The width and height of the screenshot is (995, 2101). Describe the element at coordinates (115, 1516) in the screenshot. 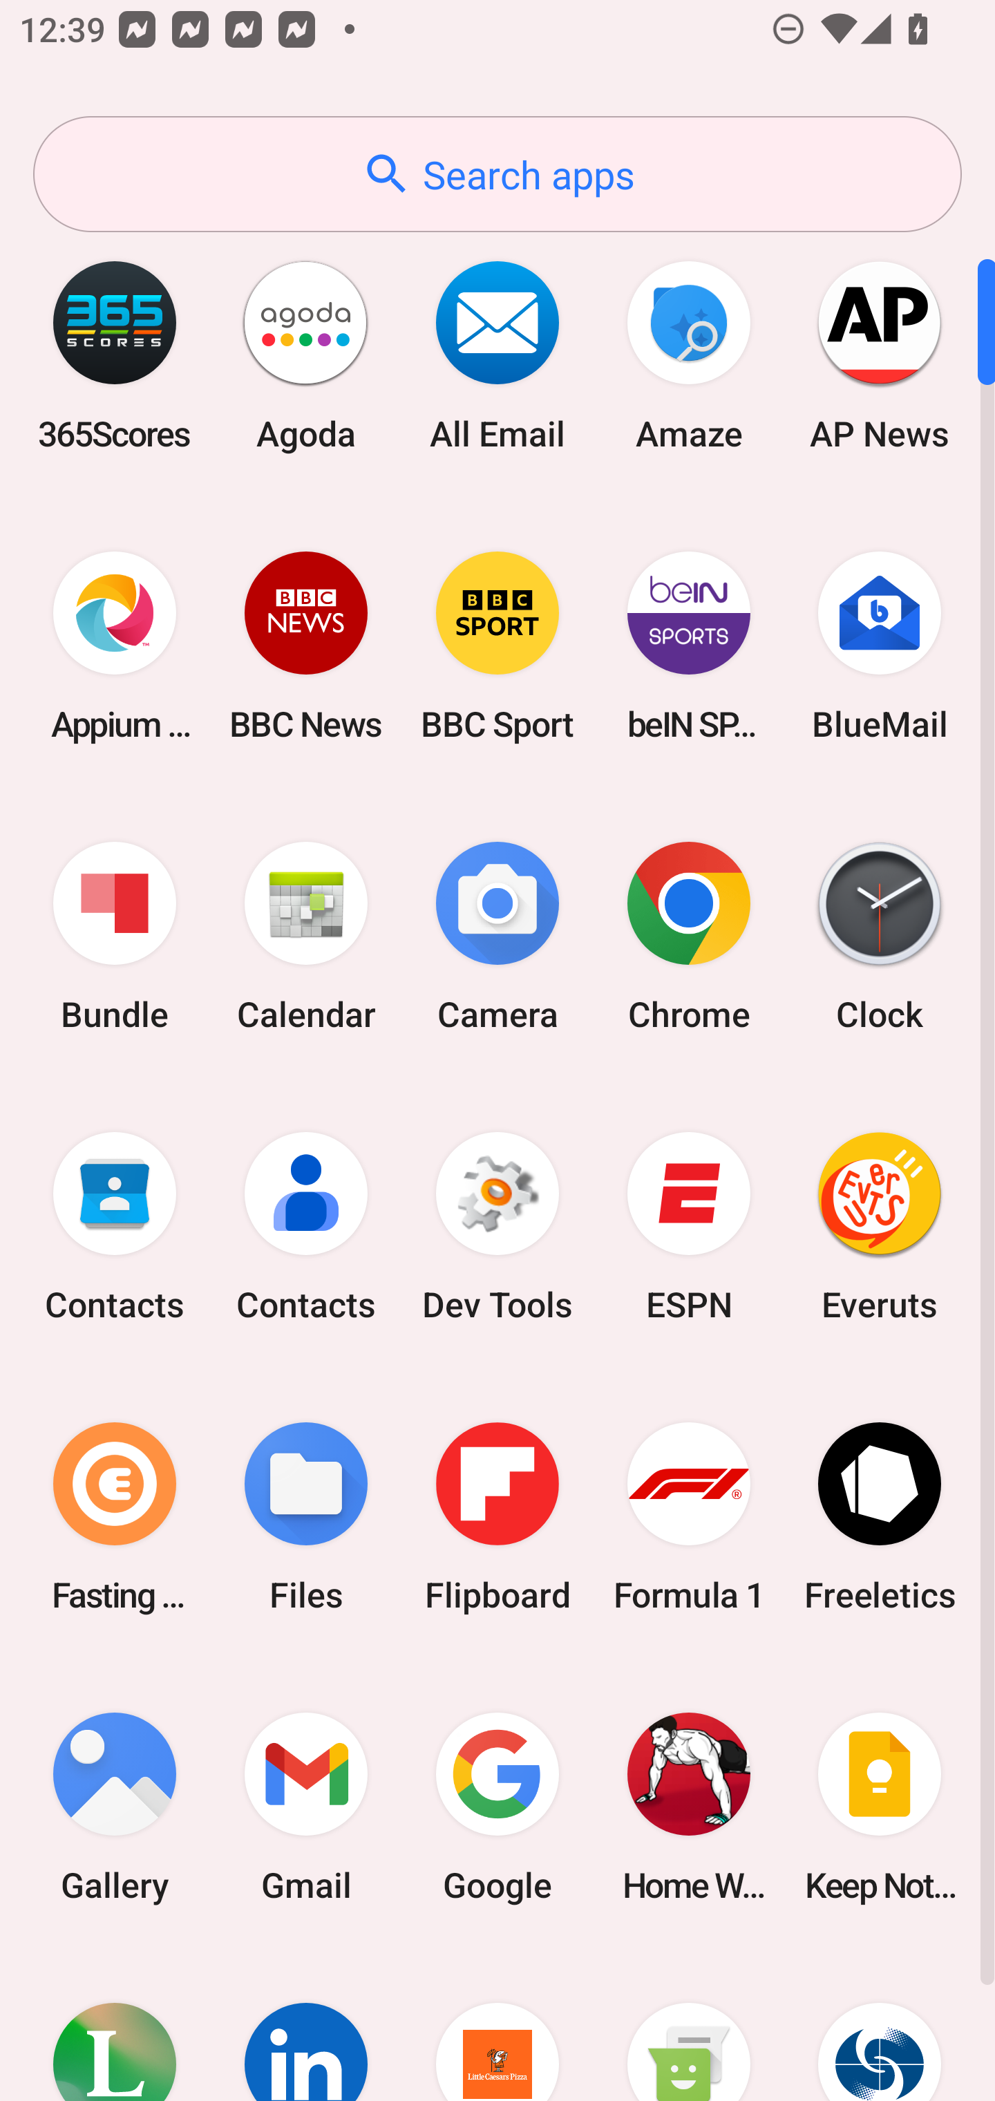

I see `Fasting Coach` at that location.